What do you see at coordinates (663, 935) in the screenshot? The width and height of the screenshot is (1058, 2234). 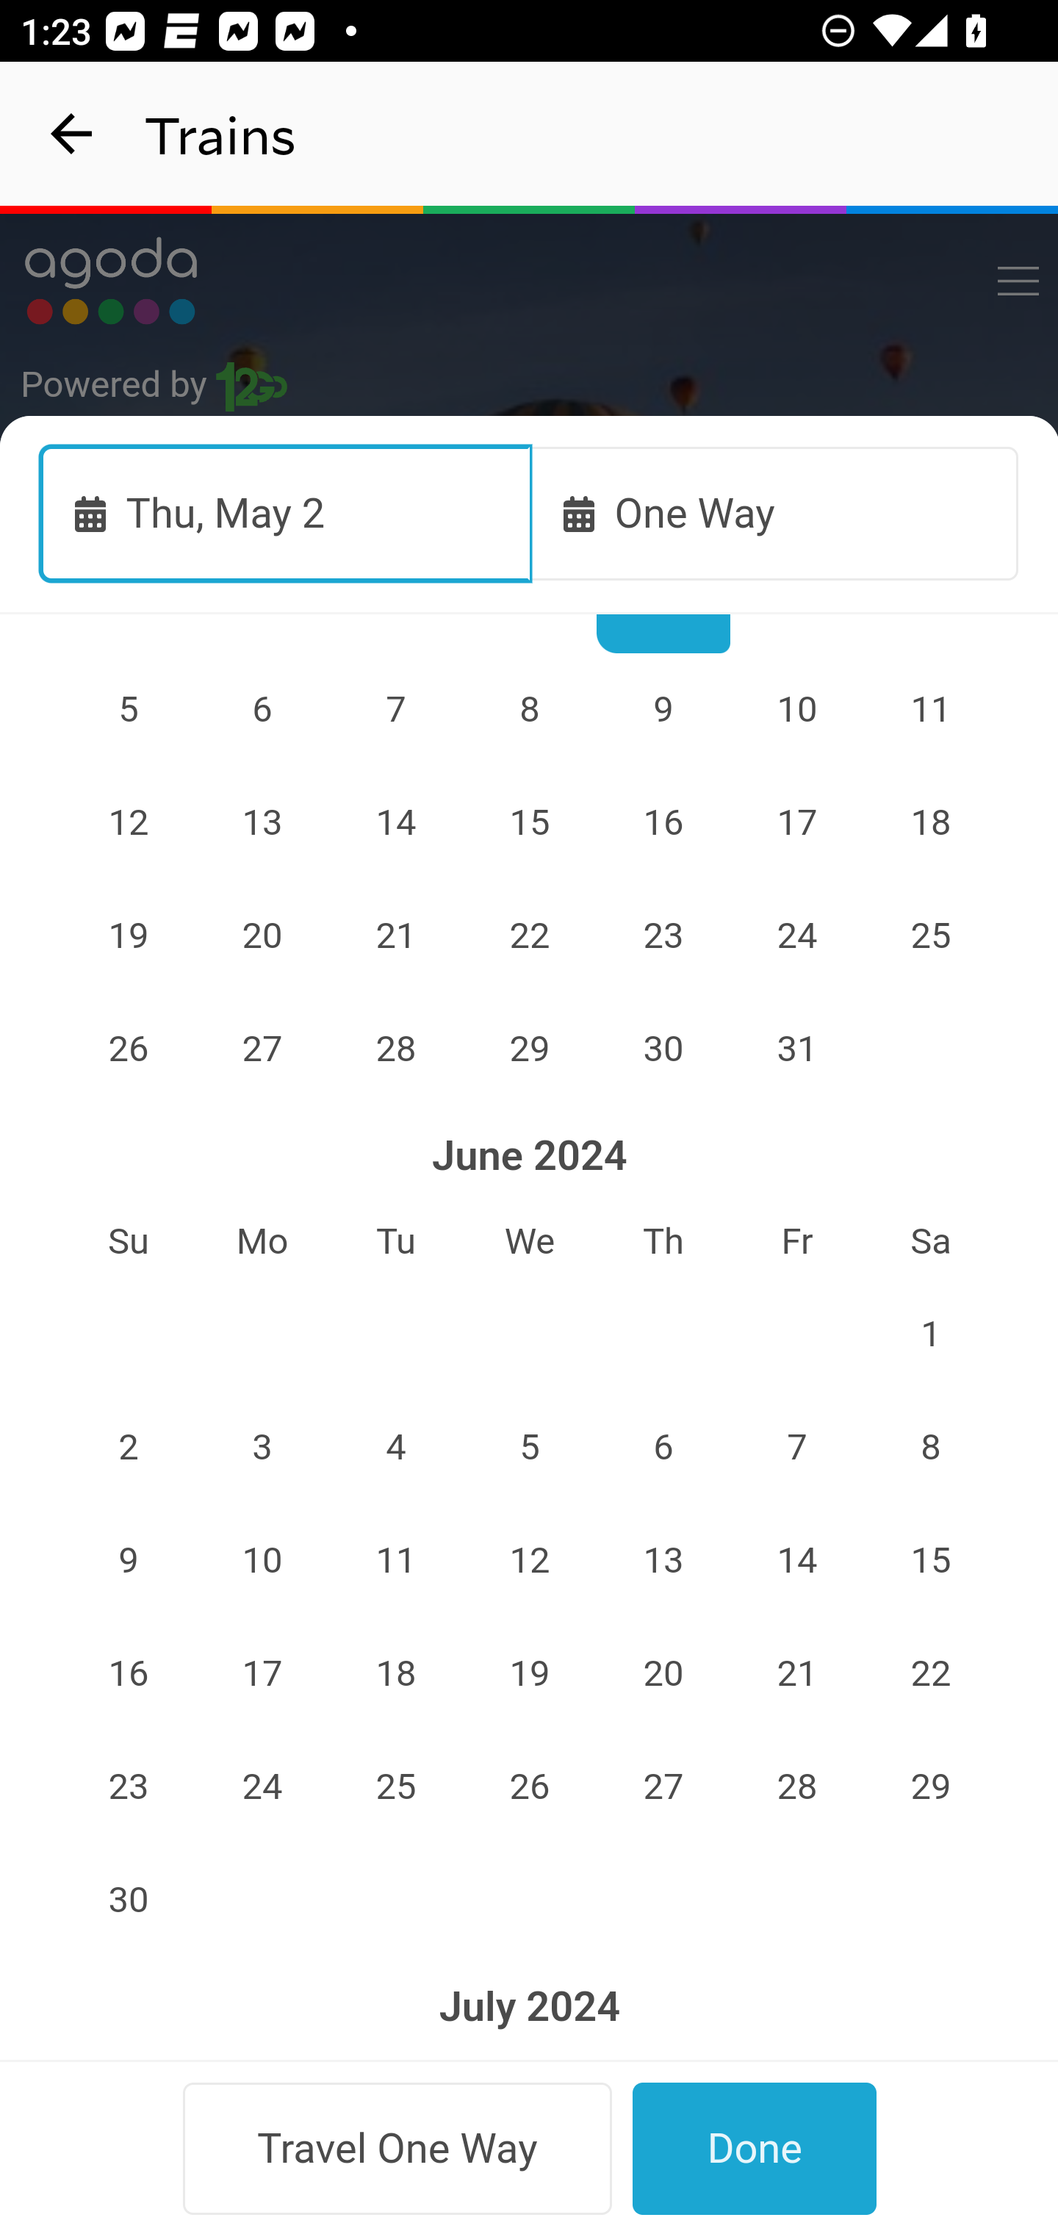 I see `23` at bounding box center [663, 935].